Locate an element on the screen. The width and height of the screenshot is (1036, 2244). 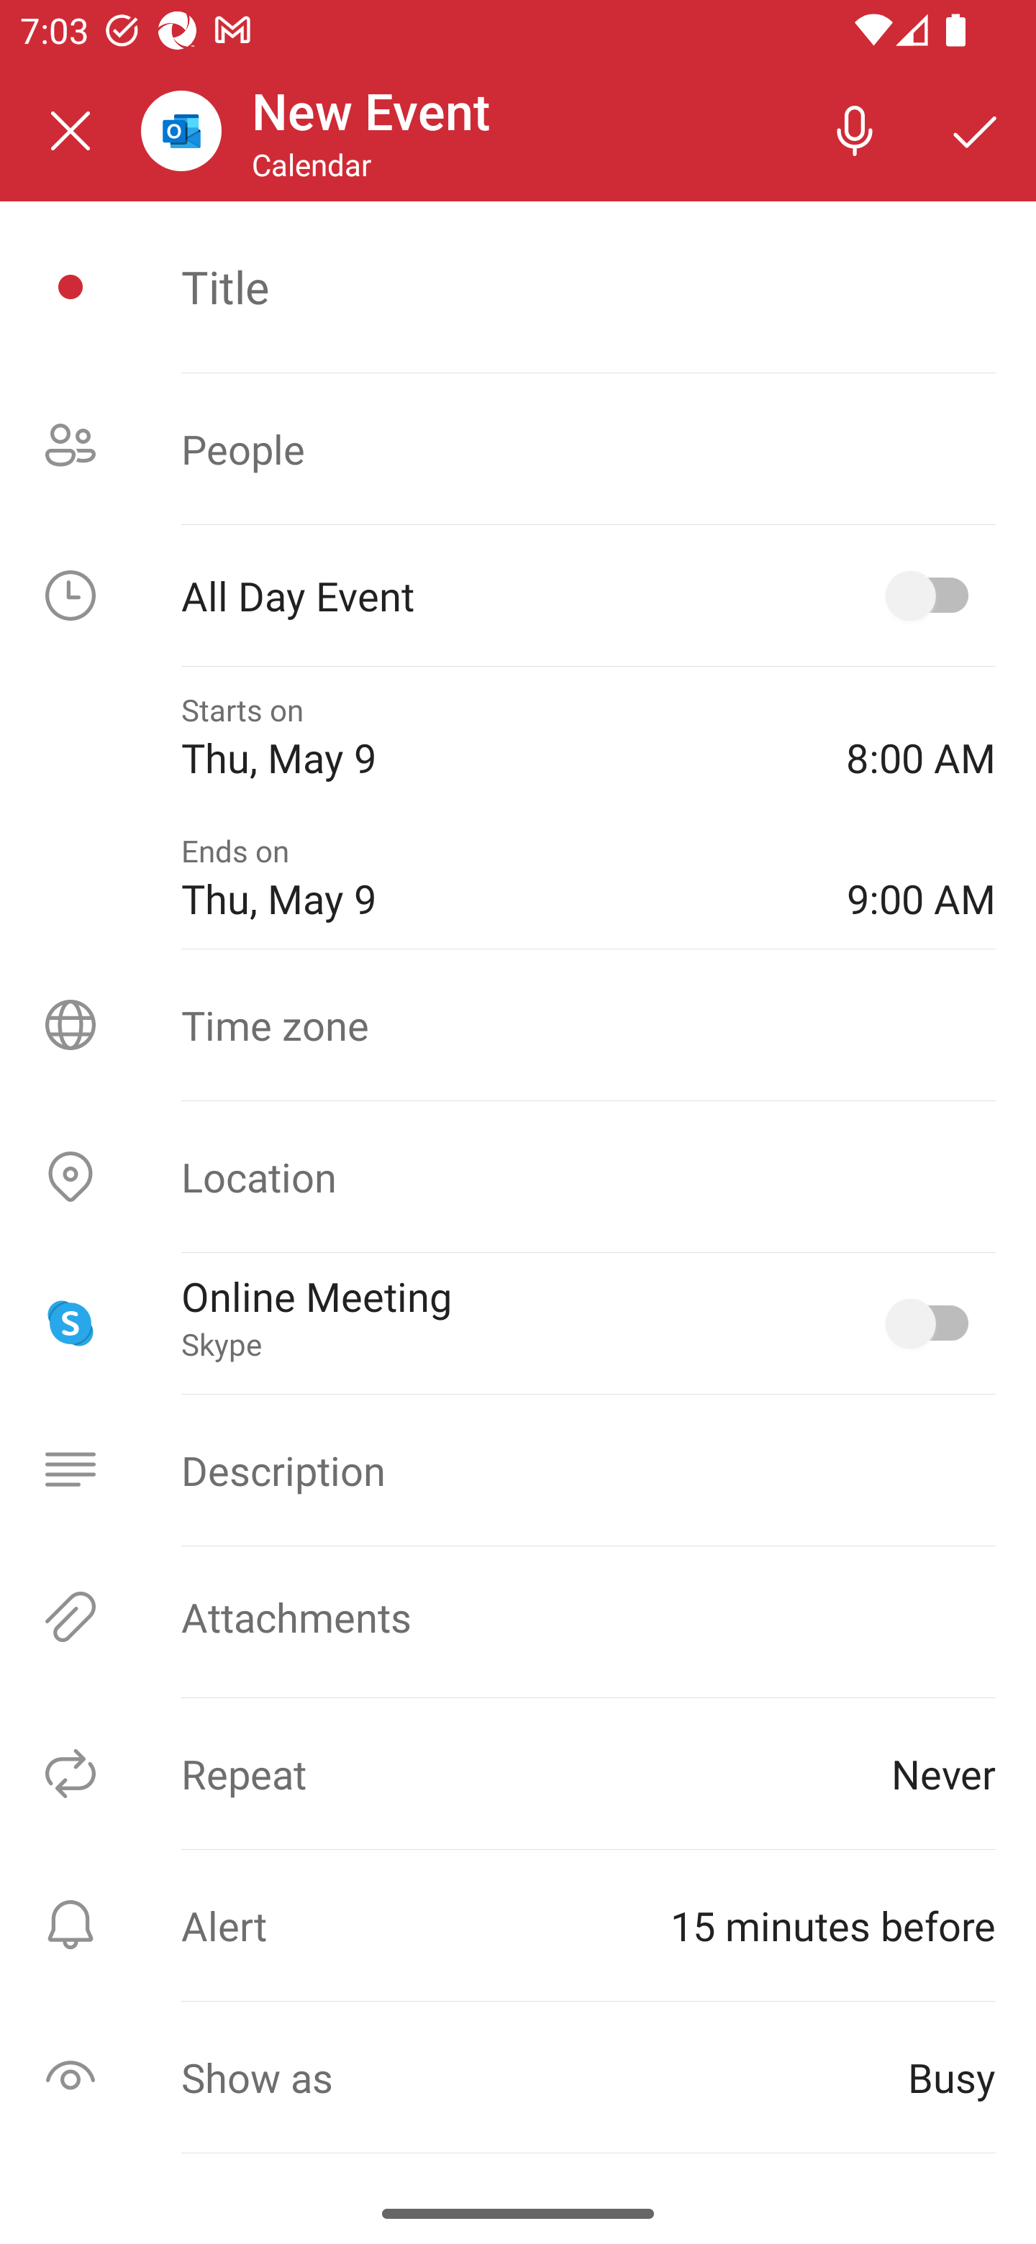
Close is located at coordinates (71, 131).